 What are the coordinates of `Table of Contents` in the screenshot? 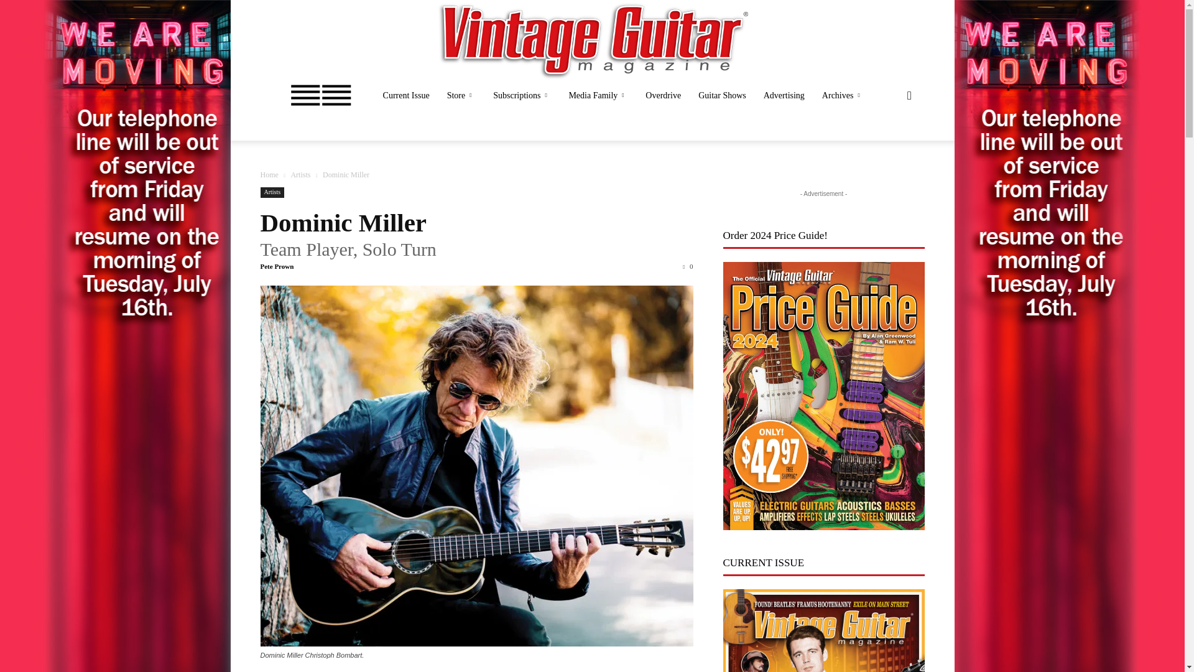 It's located at (406, 96).